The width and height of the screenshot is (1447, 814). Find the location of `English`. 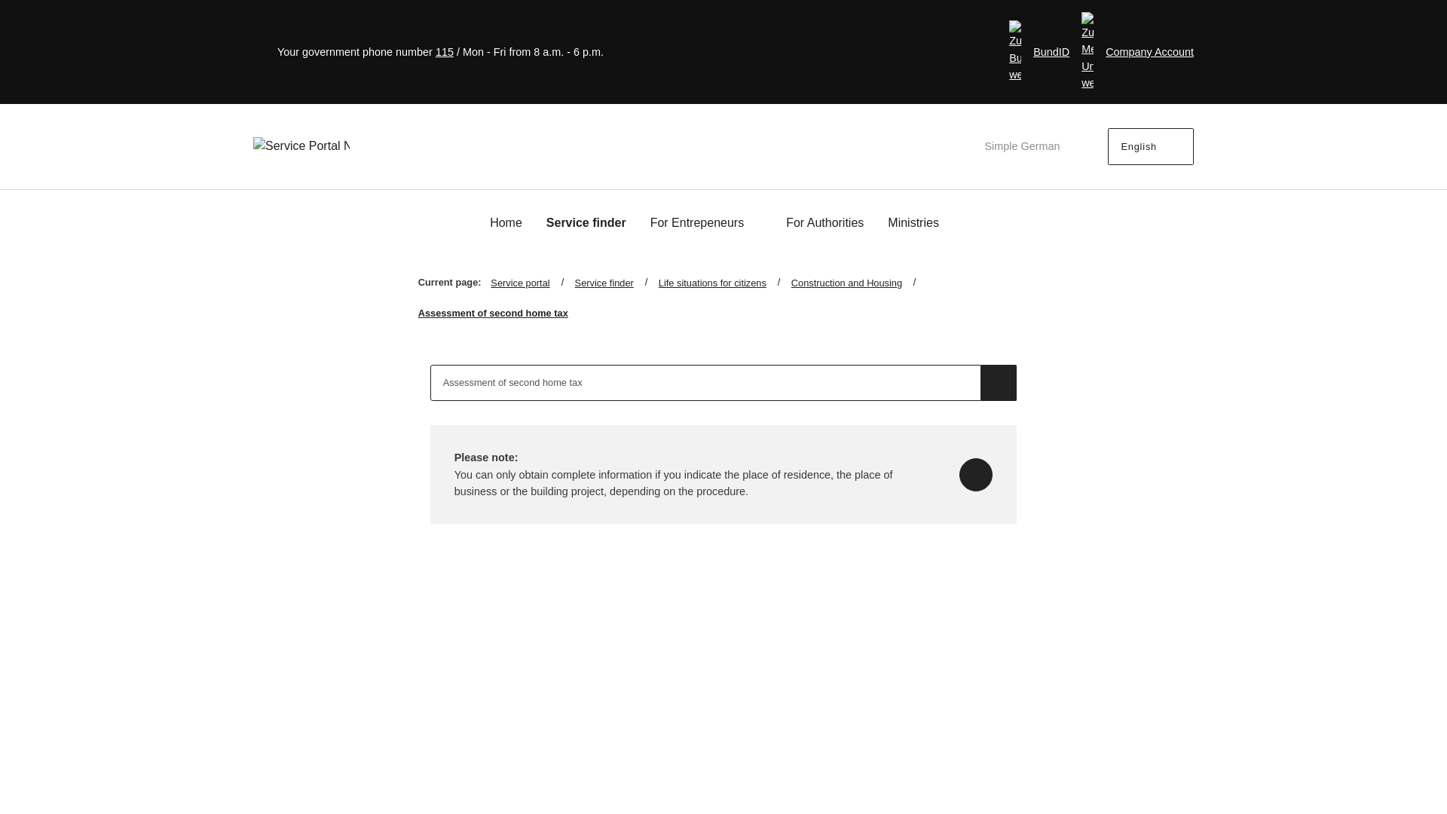

English is located at coordinates (1151, 146).